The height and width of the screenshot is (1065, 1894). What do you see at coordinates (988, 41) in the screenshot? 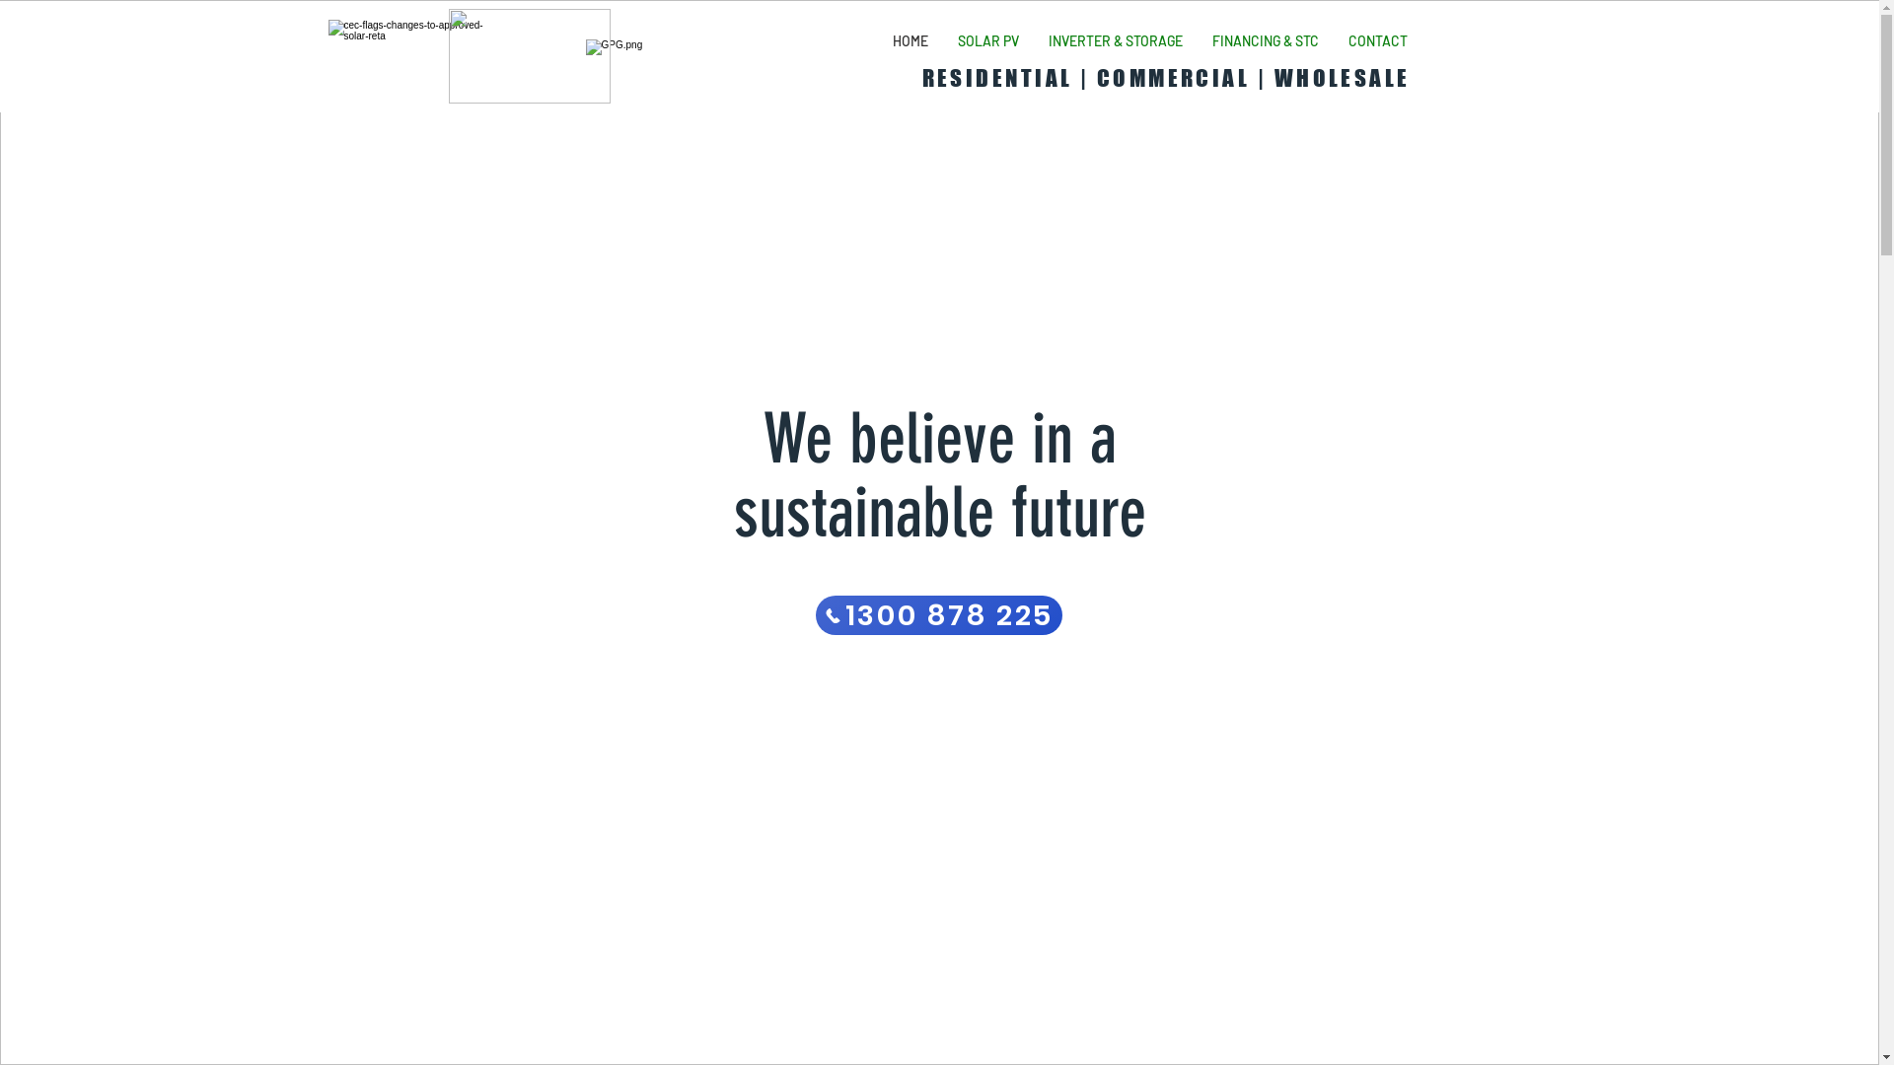
I see `SOLAR PV` at bounding box center [988, 41].